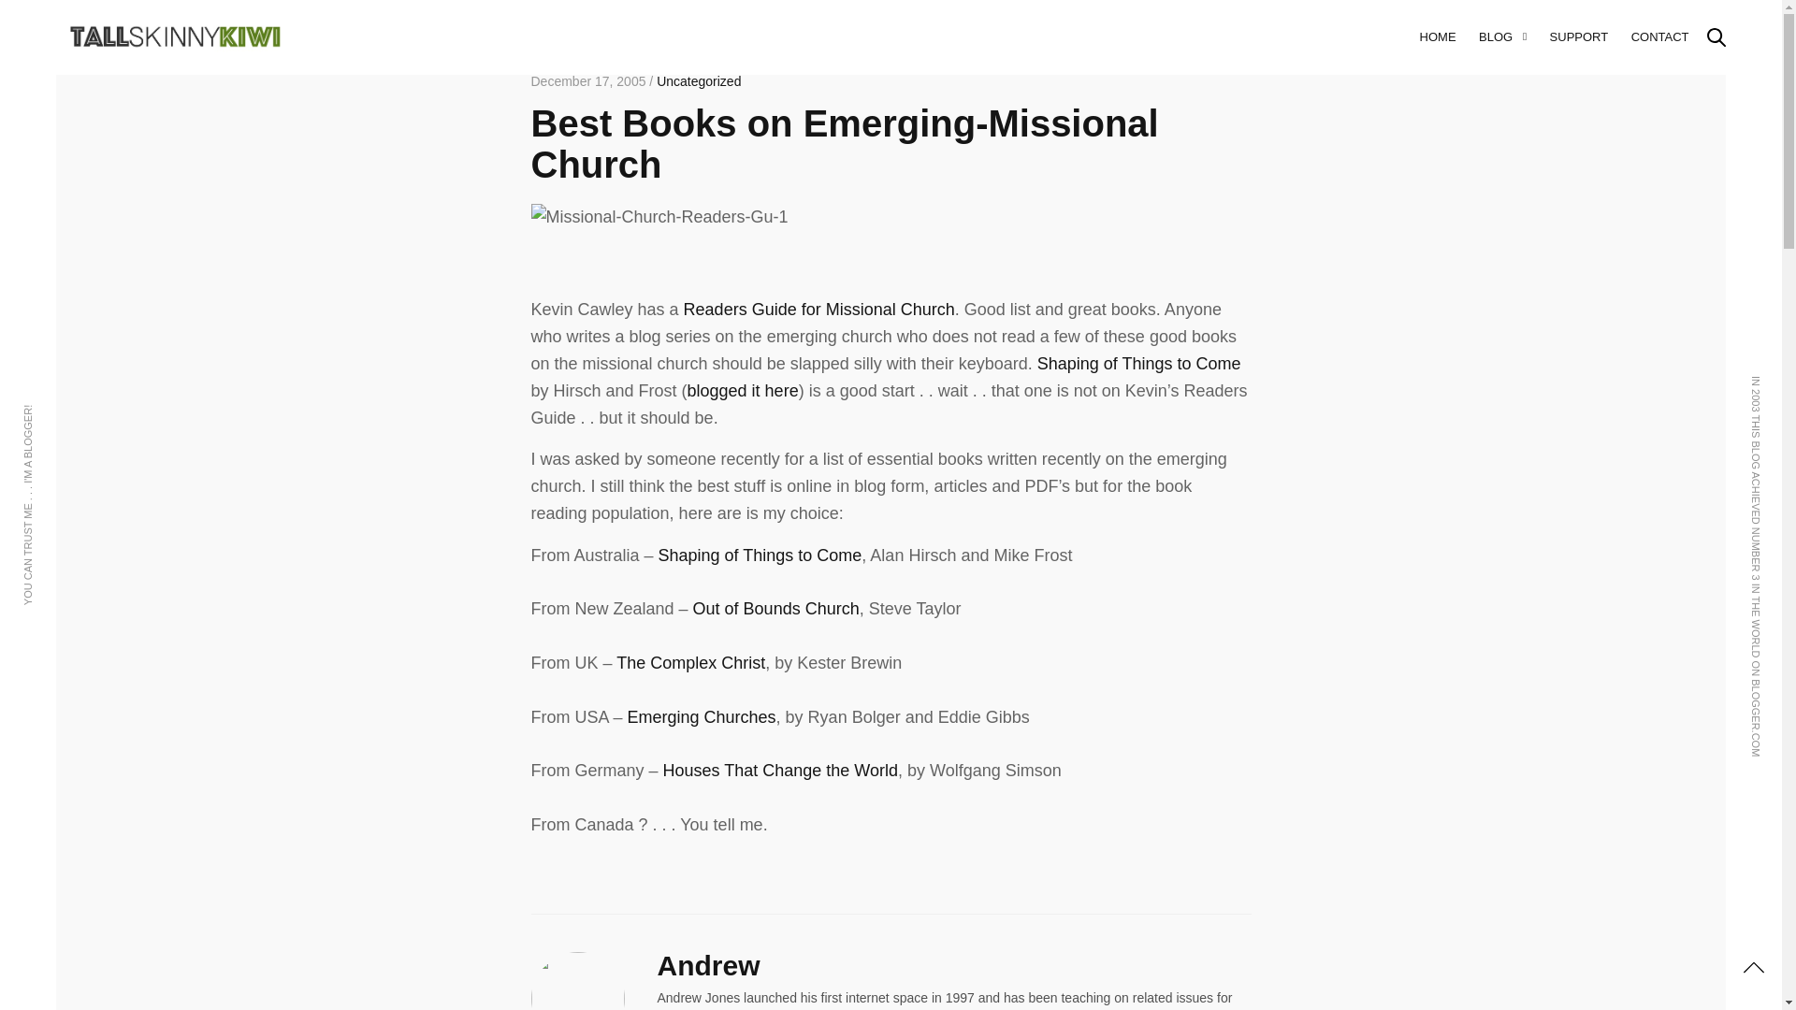 This screenshot has height=1010, width=1796. I want to click on Andrew, so click(708, 965).